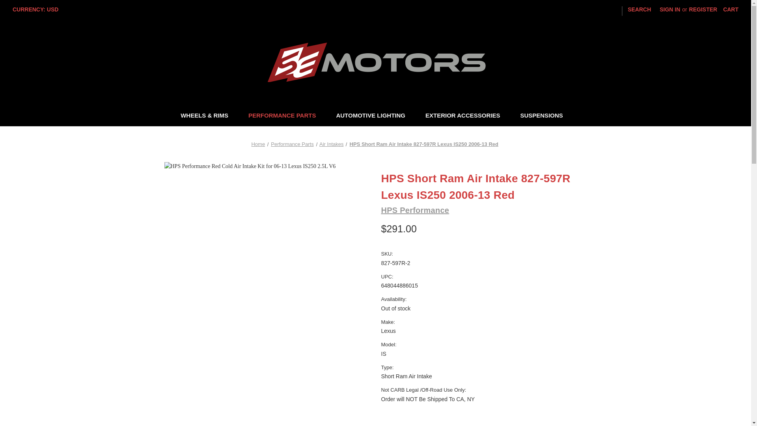 The width and height of the screenshot is (757, 426). Describe the element at coordinates (374, 116) in the screenshot. I see `AUTOMOTIVE LIGHTING` at that location.